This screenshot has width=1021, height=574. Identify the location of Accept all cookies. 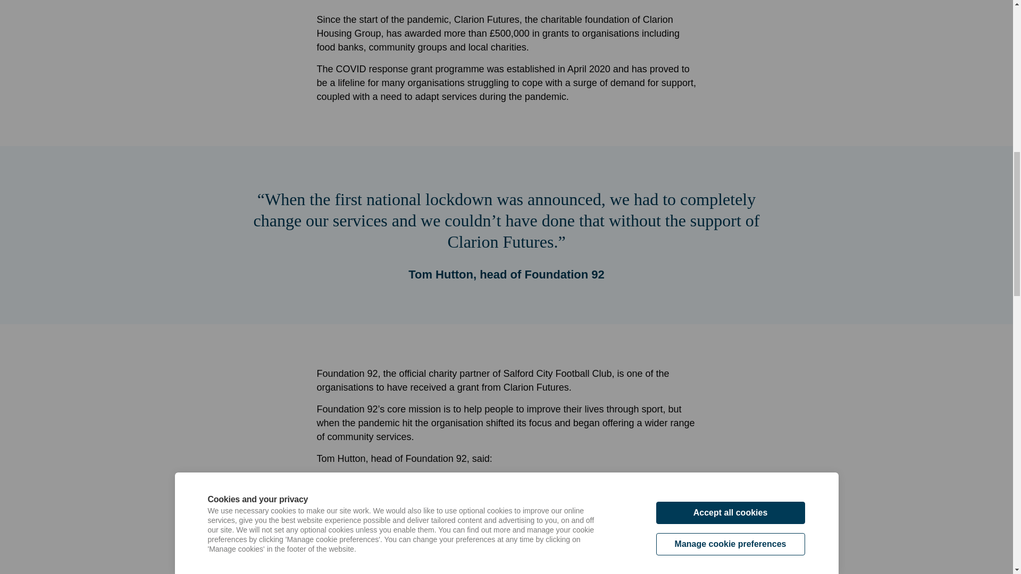
(731, 37).